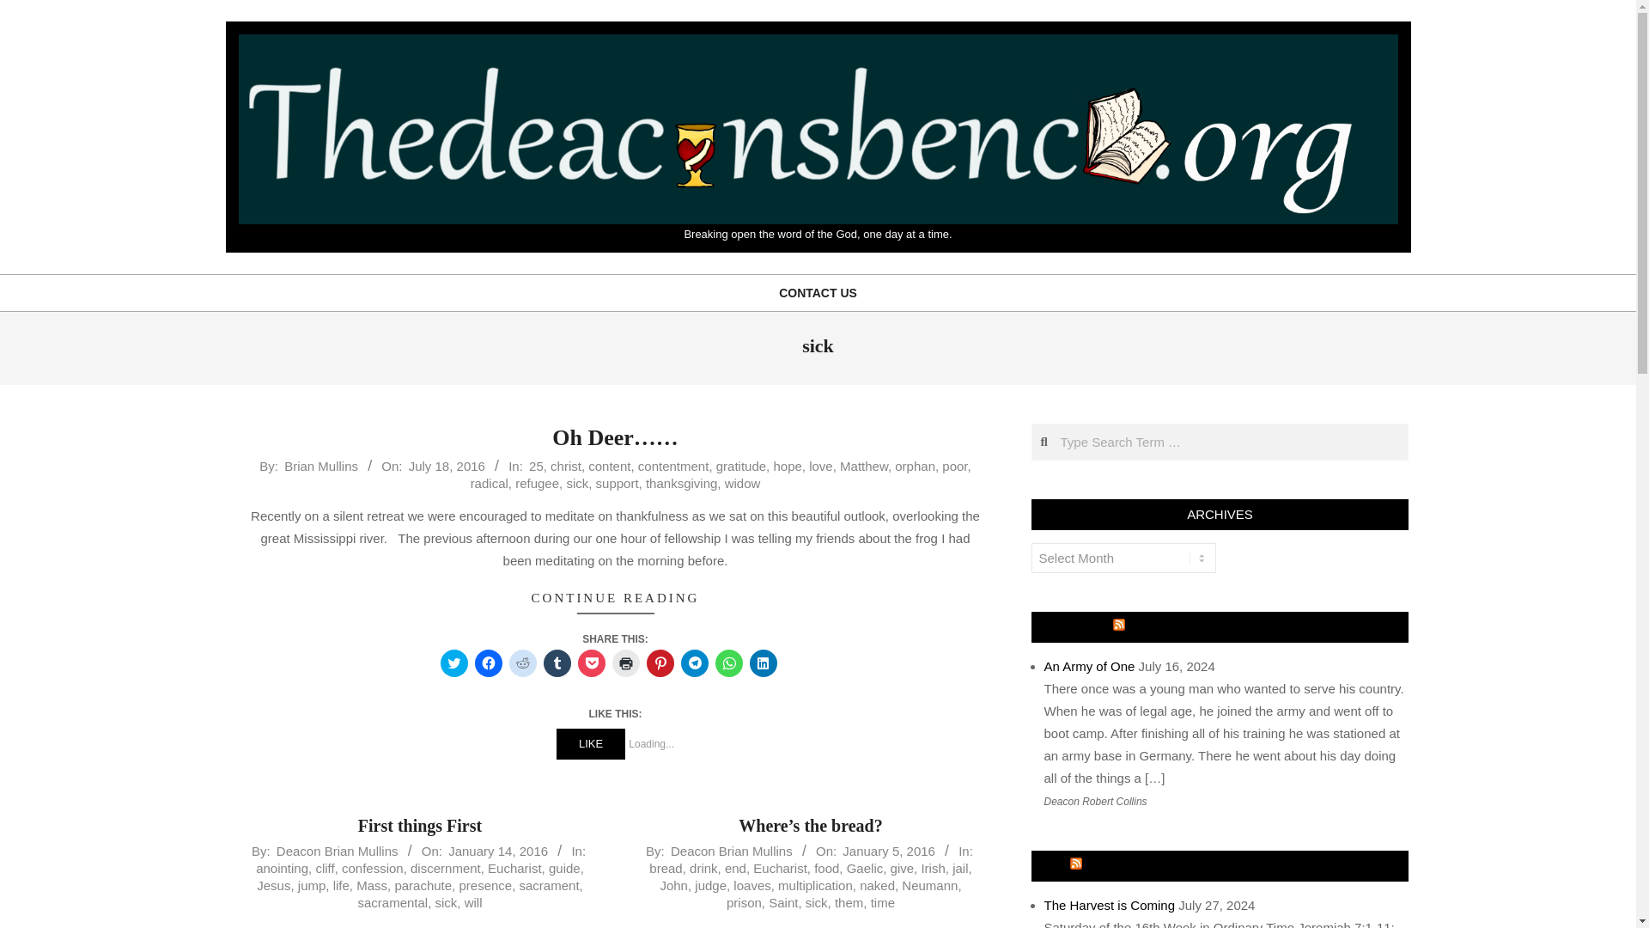  Describe the element at coordinates (591, 663) in the screenshot. I see `Click to share on Pocket` at that location.